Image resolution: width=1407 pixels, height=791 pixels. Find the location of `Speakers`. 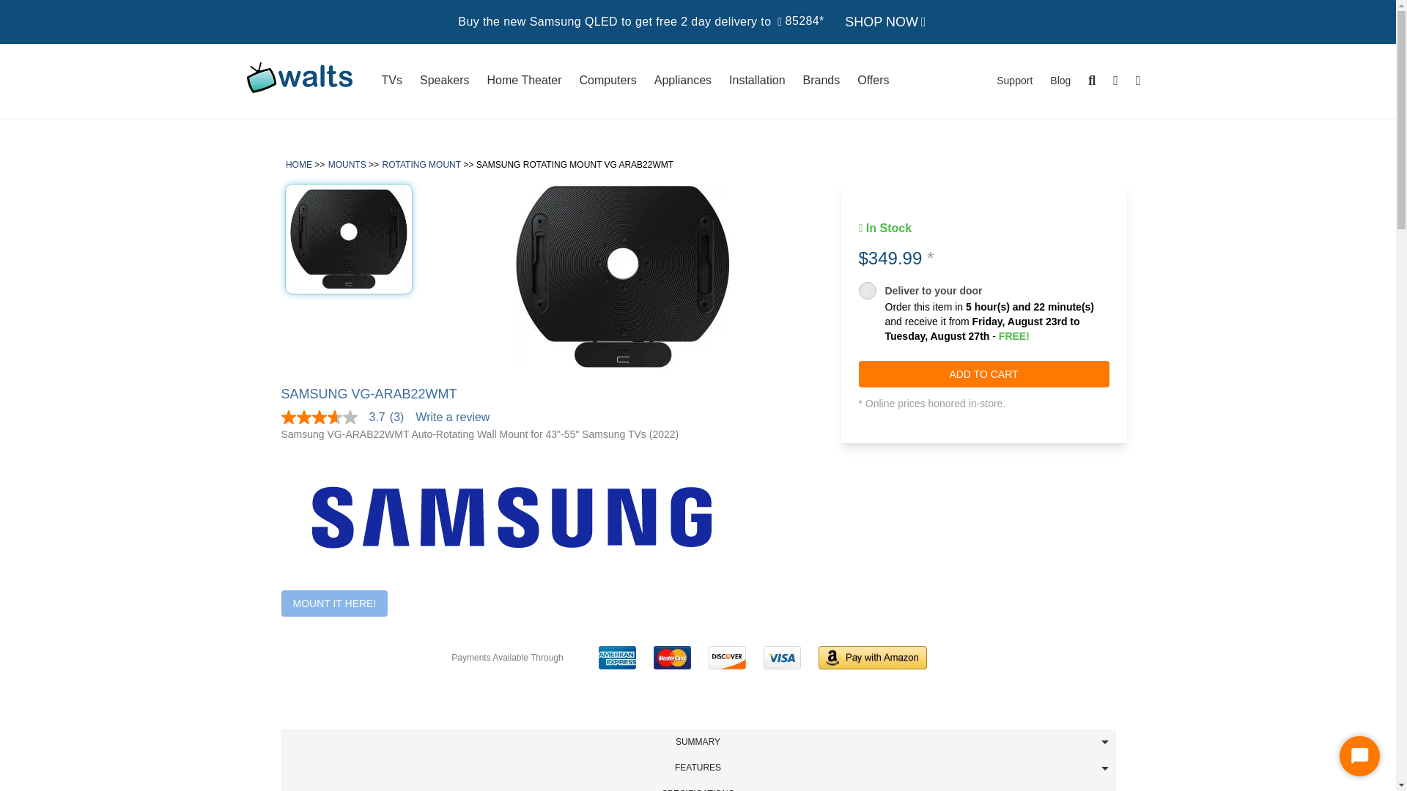

Speakers is located at coordinates (444, 81).